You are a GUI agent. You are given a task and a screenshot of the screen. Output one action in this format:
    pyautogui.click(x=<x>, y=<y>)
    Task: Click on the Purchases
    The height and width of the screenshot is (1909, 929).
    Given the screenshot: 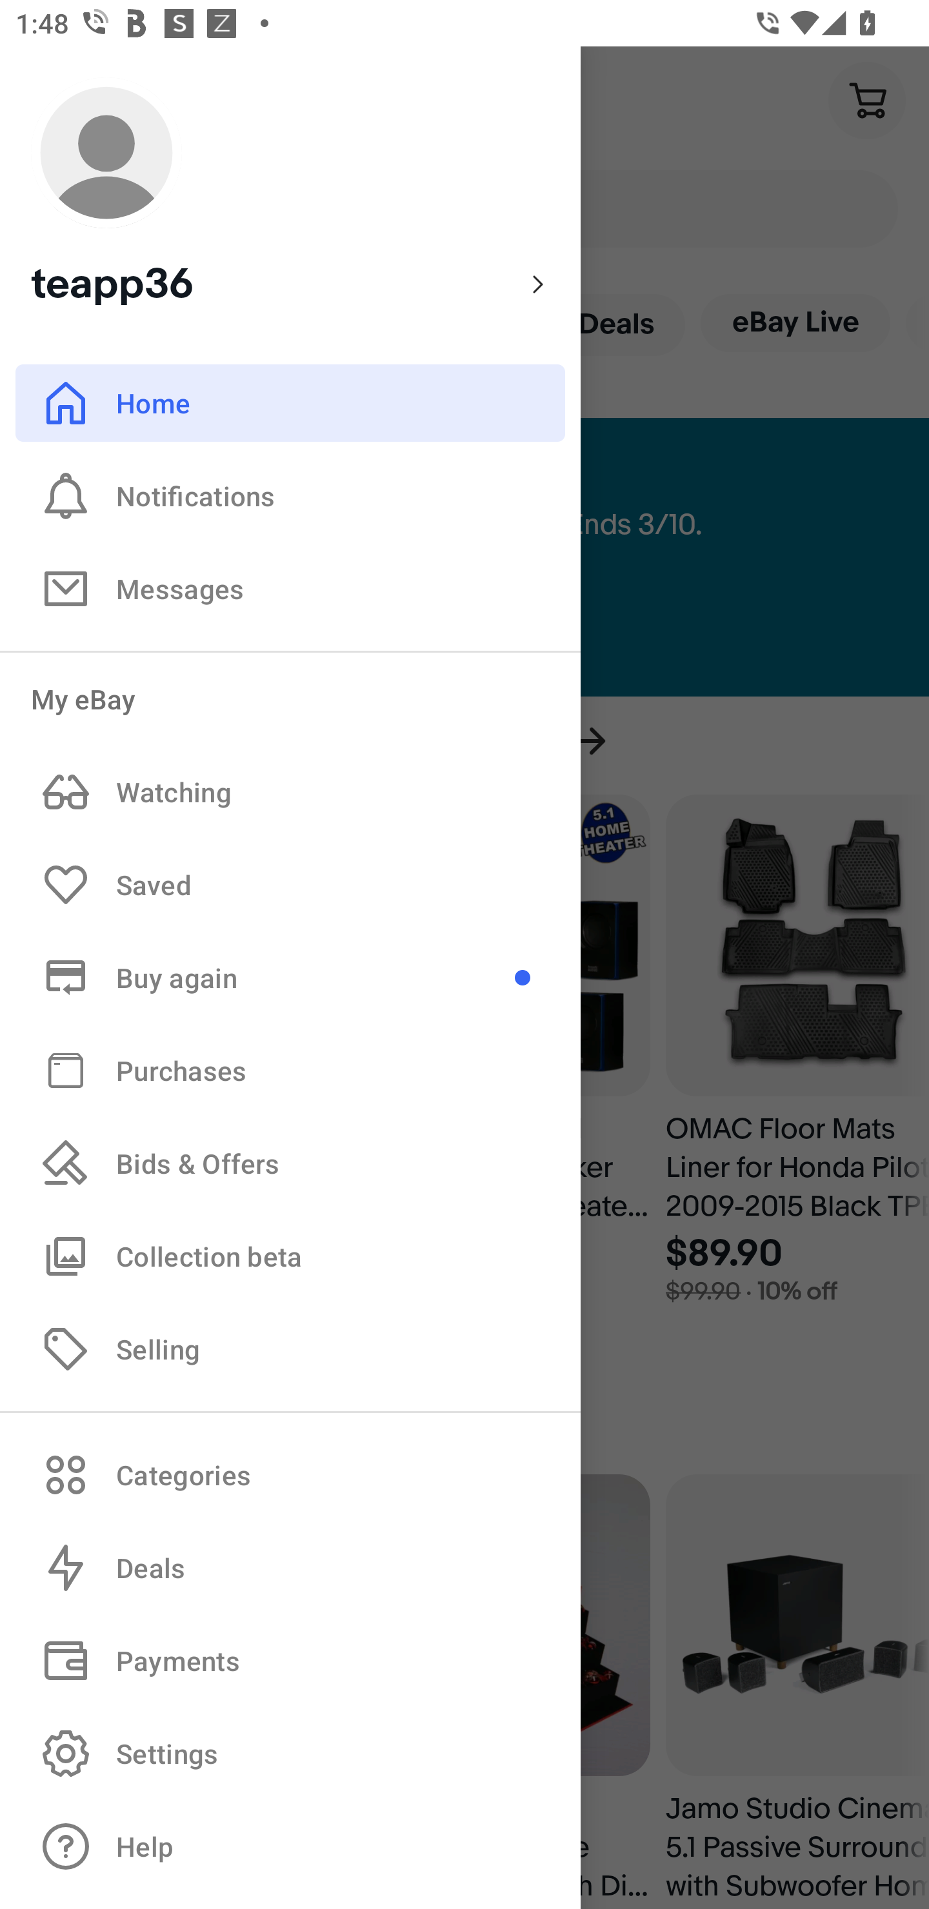 What is the action you would take?
    pyautogui.click(x=290, y=1069)
    